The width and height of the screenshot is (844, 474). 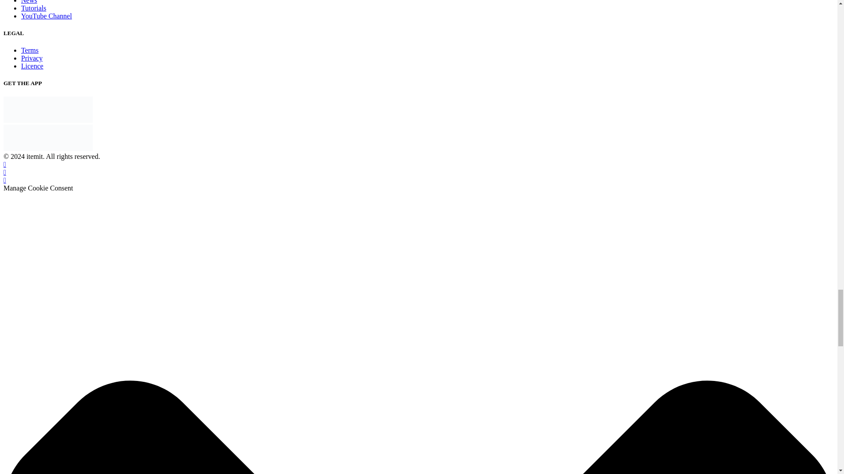 I want to click on Google play button, so click(x=48, y=138).